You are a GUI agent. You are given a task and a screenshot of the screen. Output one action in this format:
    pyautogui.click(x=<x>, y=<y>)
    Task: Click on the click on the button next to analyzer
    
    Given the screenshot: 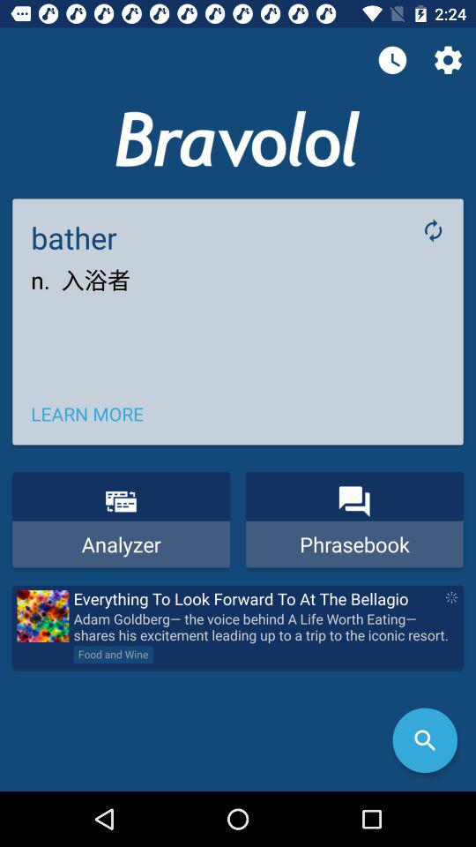 What is the action you would take?
    pyautogui.click(x=354, y=519)
    